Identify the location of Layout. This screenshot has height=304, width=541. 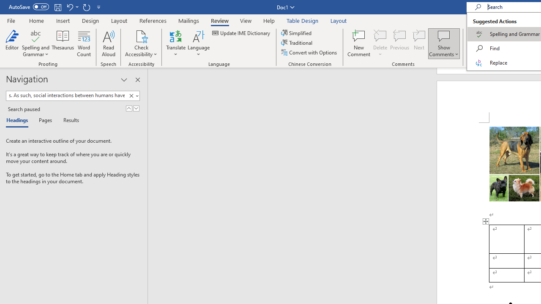
(339, 20).